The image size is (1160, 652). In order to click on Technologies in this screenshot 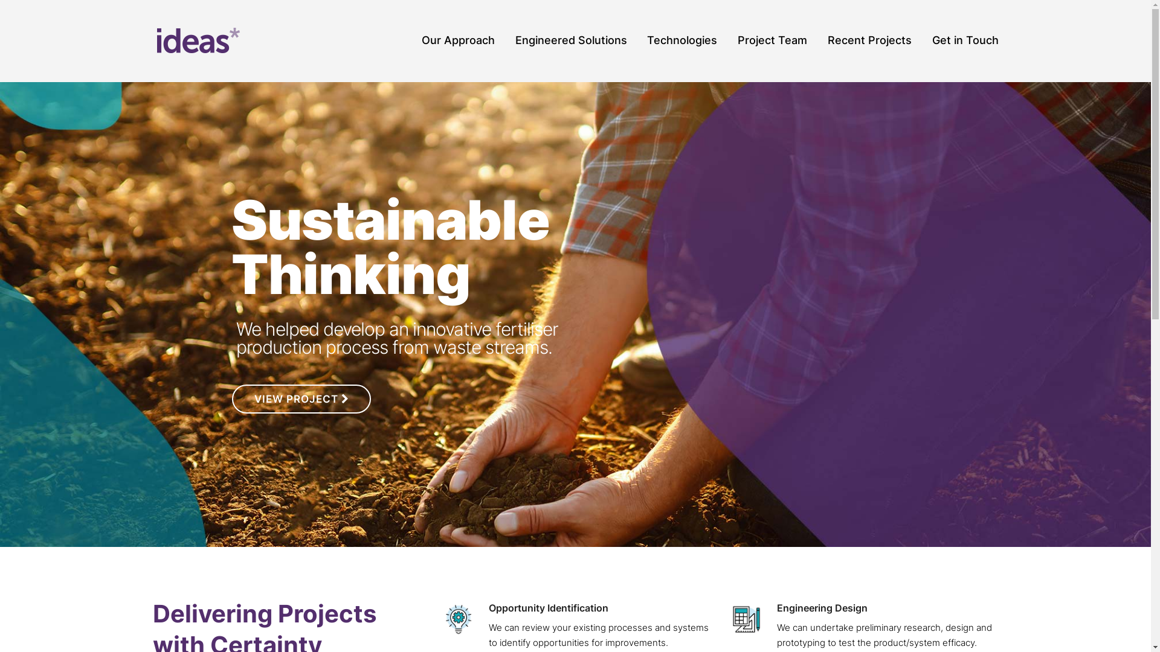, I will do `click(682, 41)`.